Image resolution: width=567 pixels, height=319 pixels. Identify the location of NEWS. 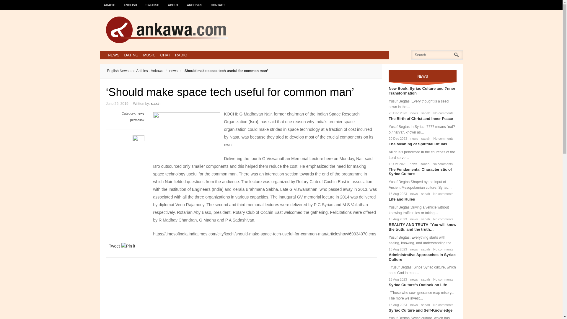
(113, 55).